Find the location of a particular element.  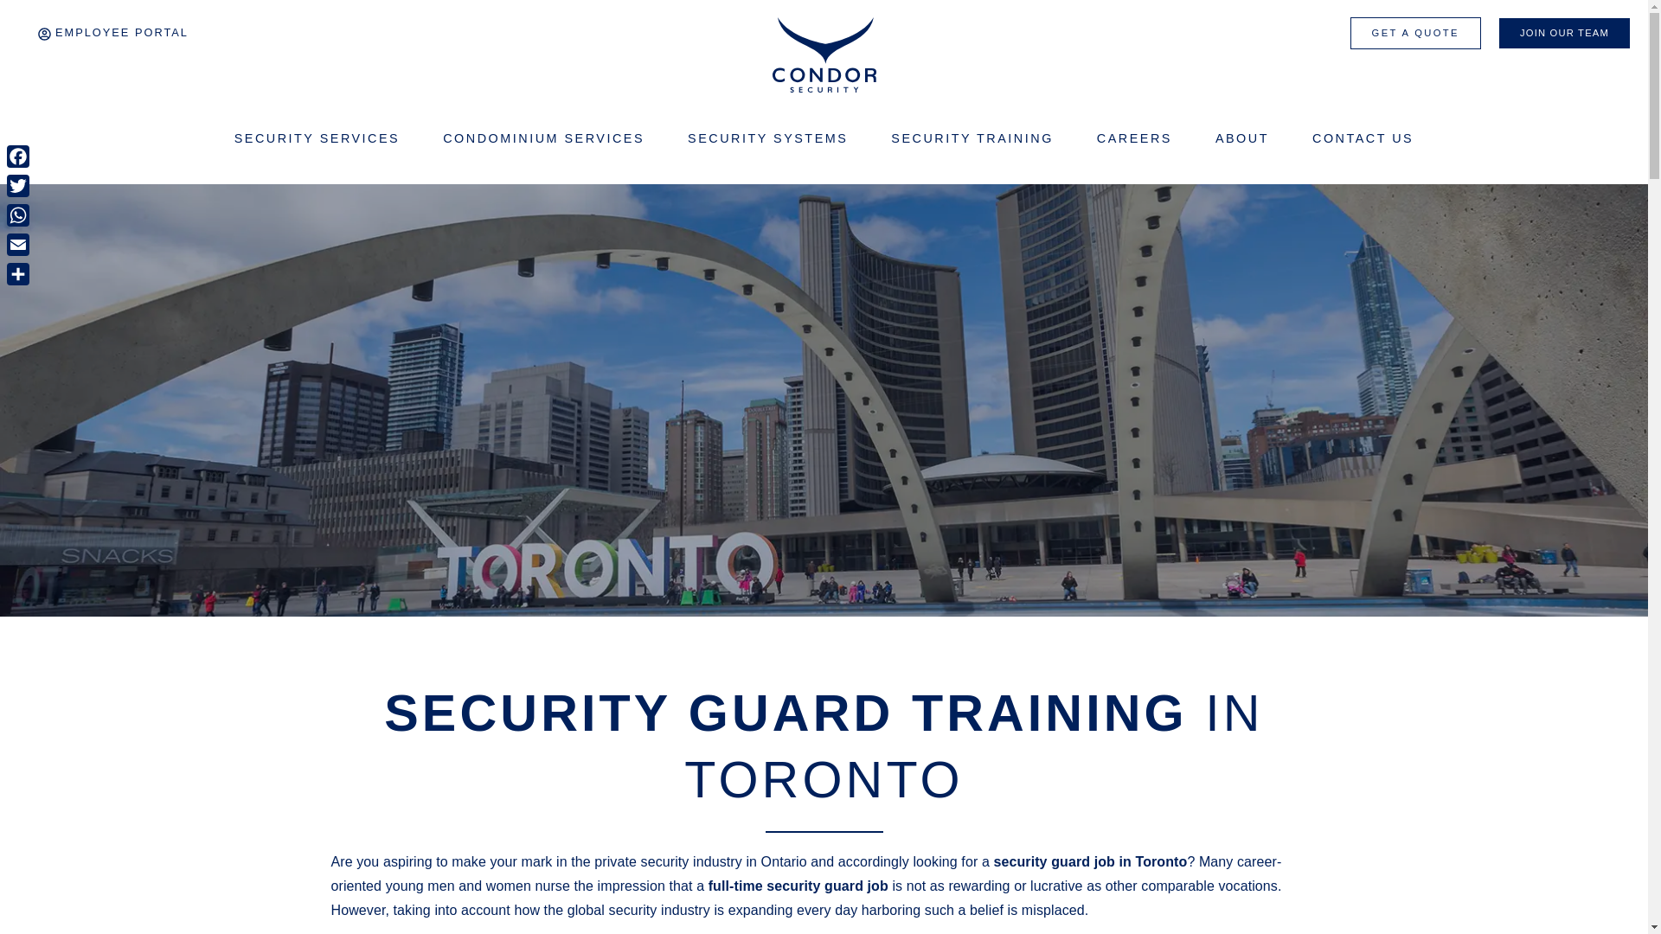

EMPLOYEE PORTAL is located at coordinates (112, 35).